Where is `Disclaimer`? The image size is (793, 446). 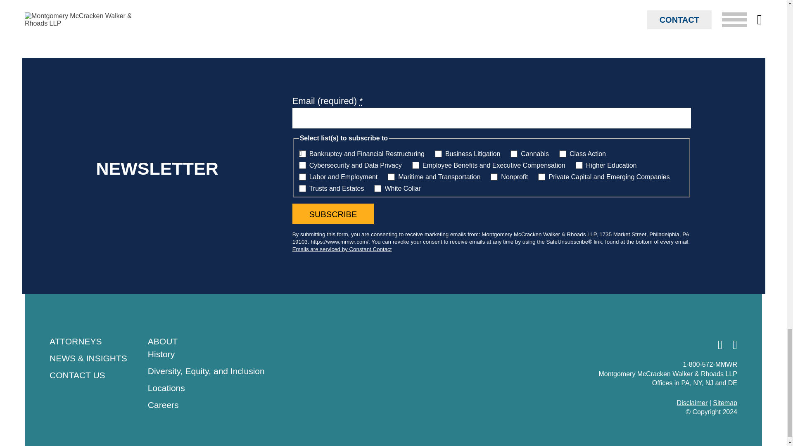
Disclaimer is located at coordinates (692, 402).